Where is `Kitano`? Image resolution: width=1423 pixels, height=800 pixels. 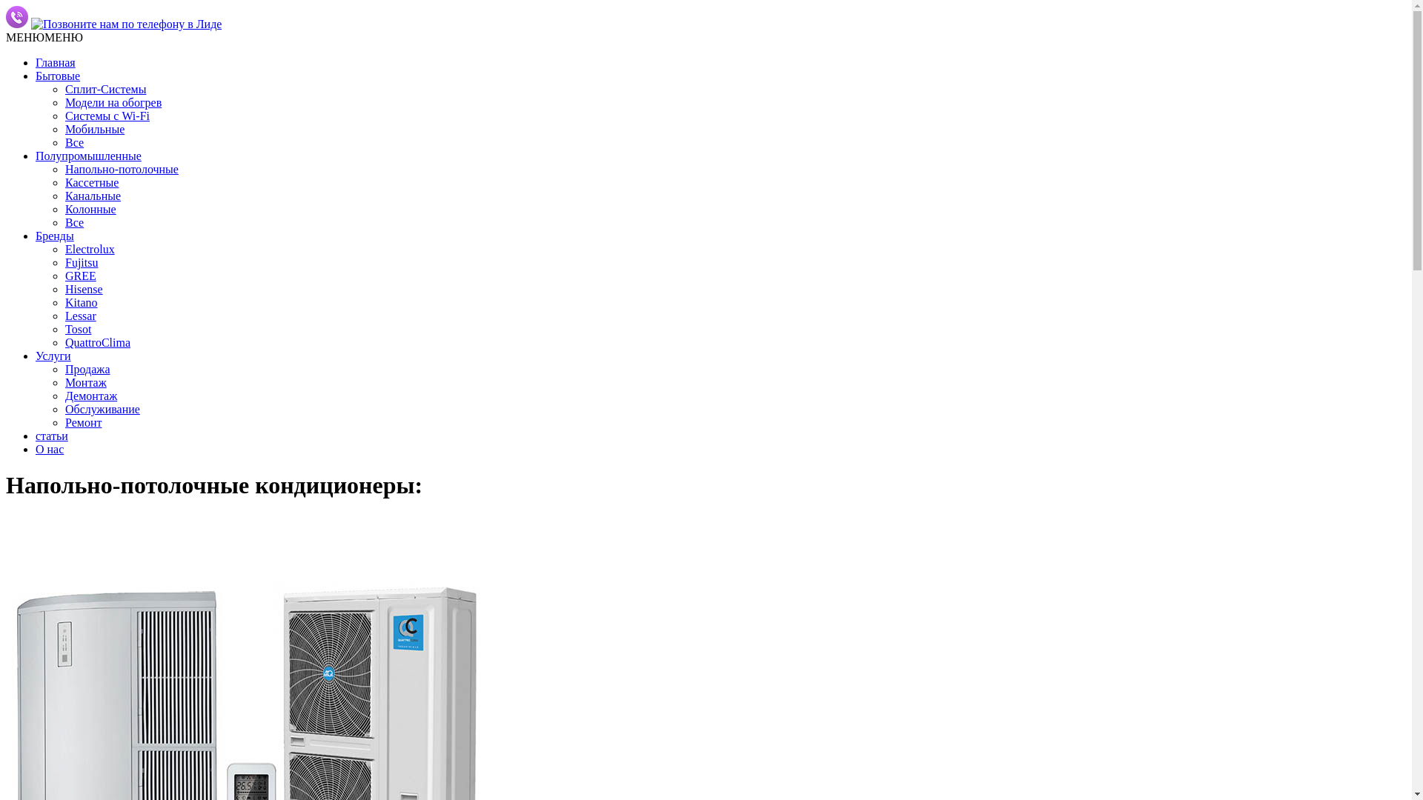 Kitano is located at coordinates (82, 302).